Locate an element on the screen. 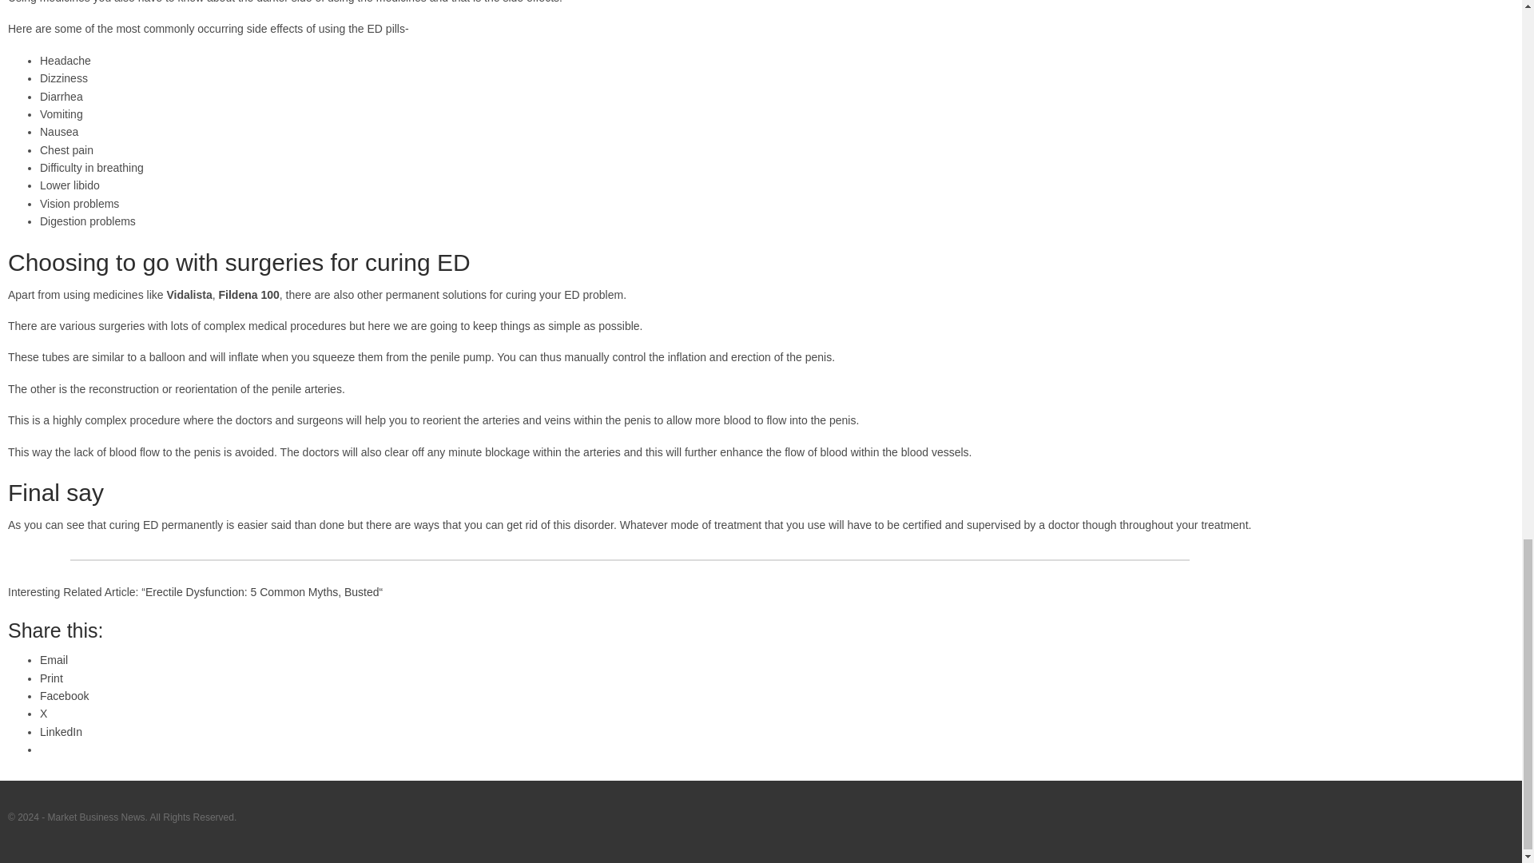 The height and width of the screenshot is (863, 1534). Facebook is located at coordinates (64, 695).